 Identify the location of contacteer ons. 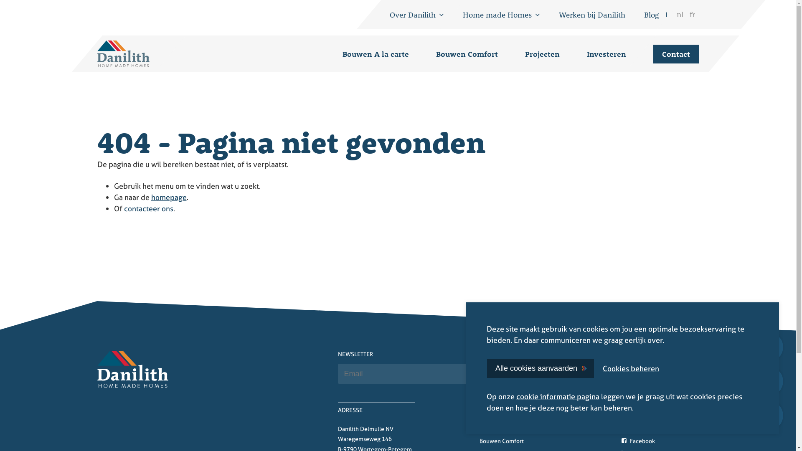
(148, 209).